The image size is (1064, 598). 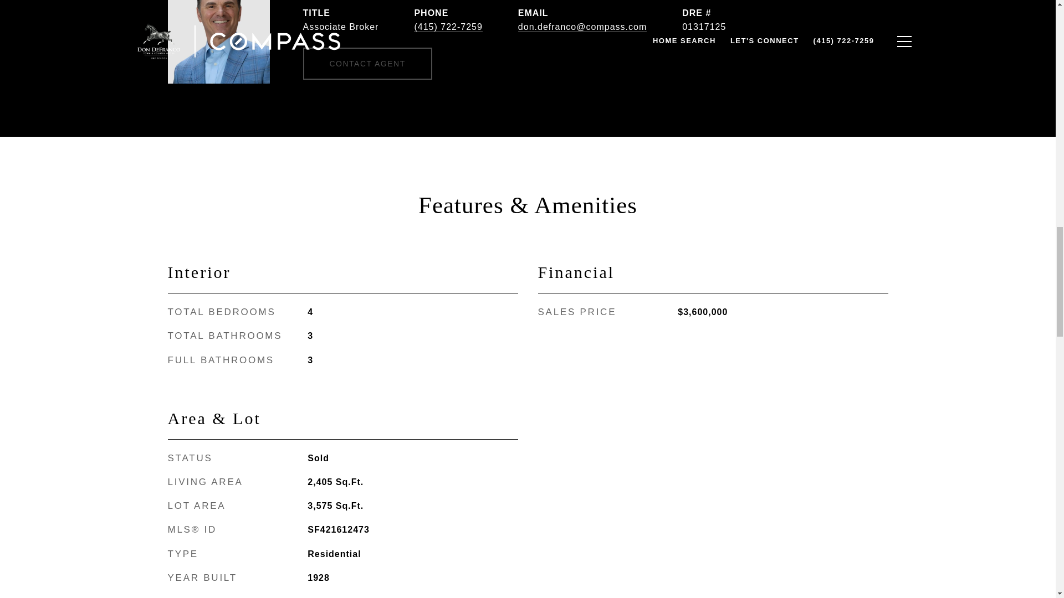 What do you see at coordinates (367, 63) in the screenshot?
I see `CONTACT AGENT` at bounding box center [367, 63].